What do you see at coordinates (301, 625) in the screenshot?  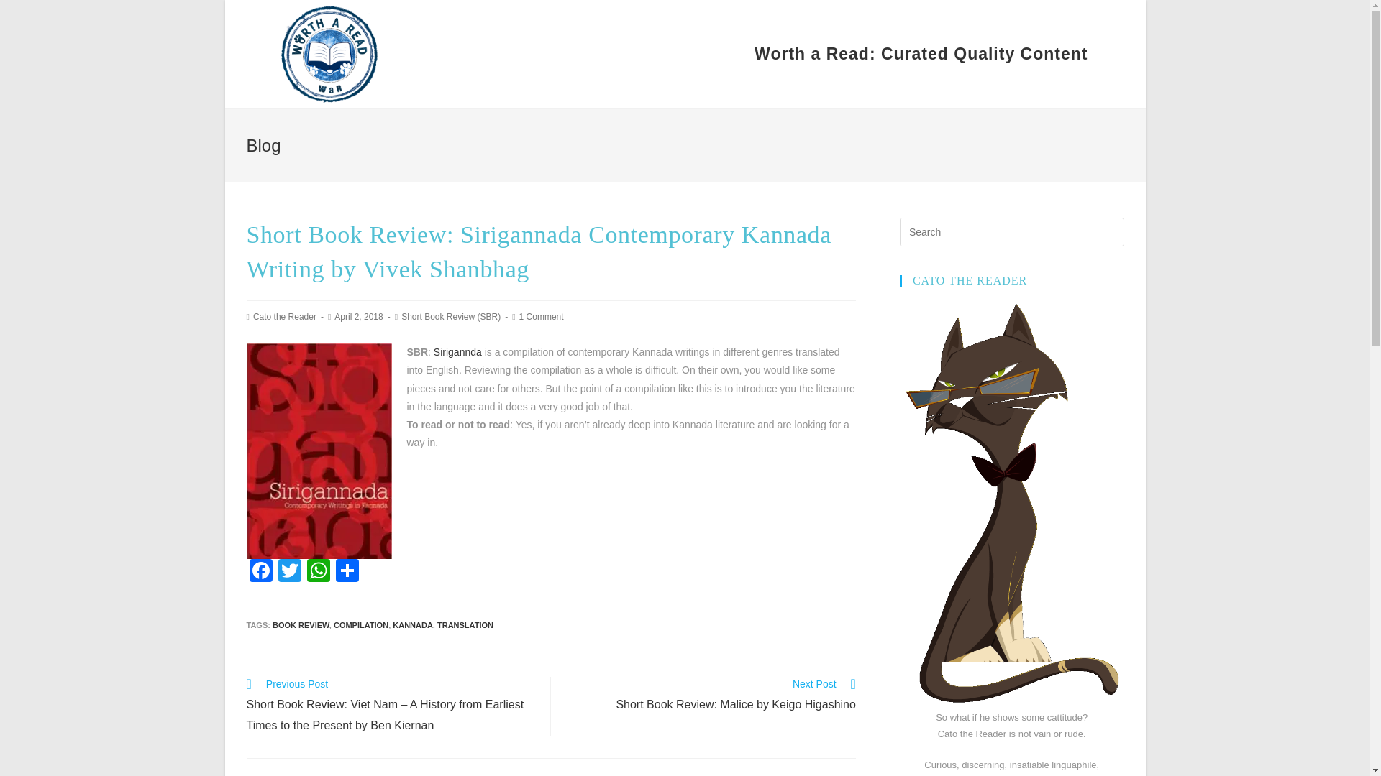 I see `BOOK REVIEW` at bounding box center [301, 625].